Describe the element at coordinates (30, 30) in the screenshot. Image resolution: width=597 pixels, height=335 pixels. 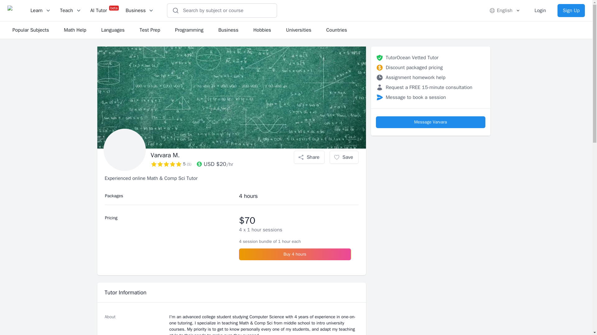
I see `Popular Subjects` at that location.